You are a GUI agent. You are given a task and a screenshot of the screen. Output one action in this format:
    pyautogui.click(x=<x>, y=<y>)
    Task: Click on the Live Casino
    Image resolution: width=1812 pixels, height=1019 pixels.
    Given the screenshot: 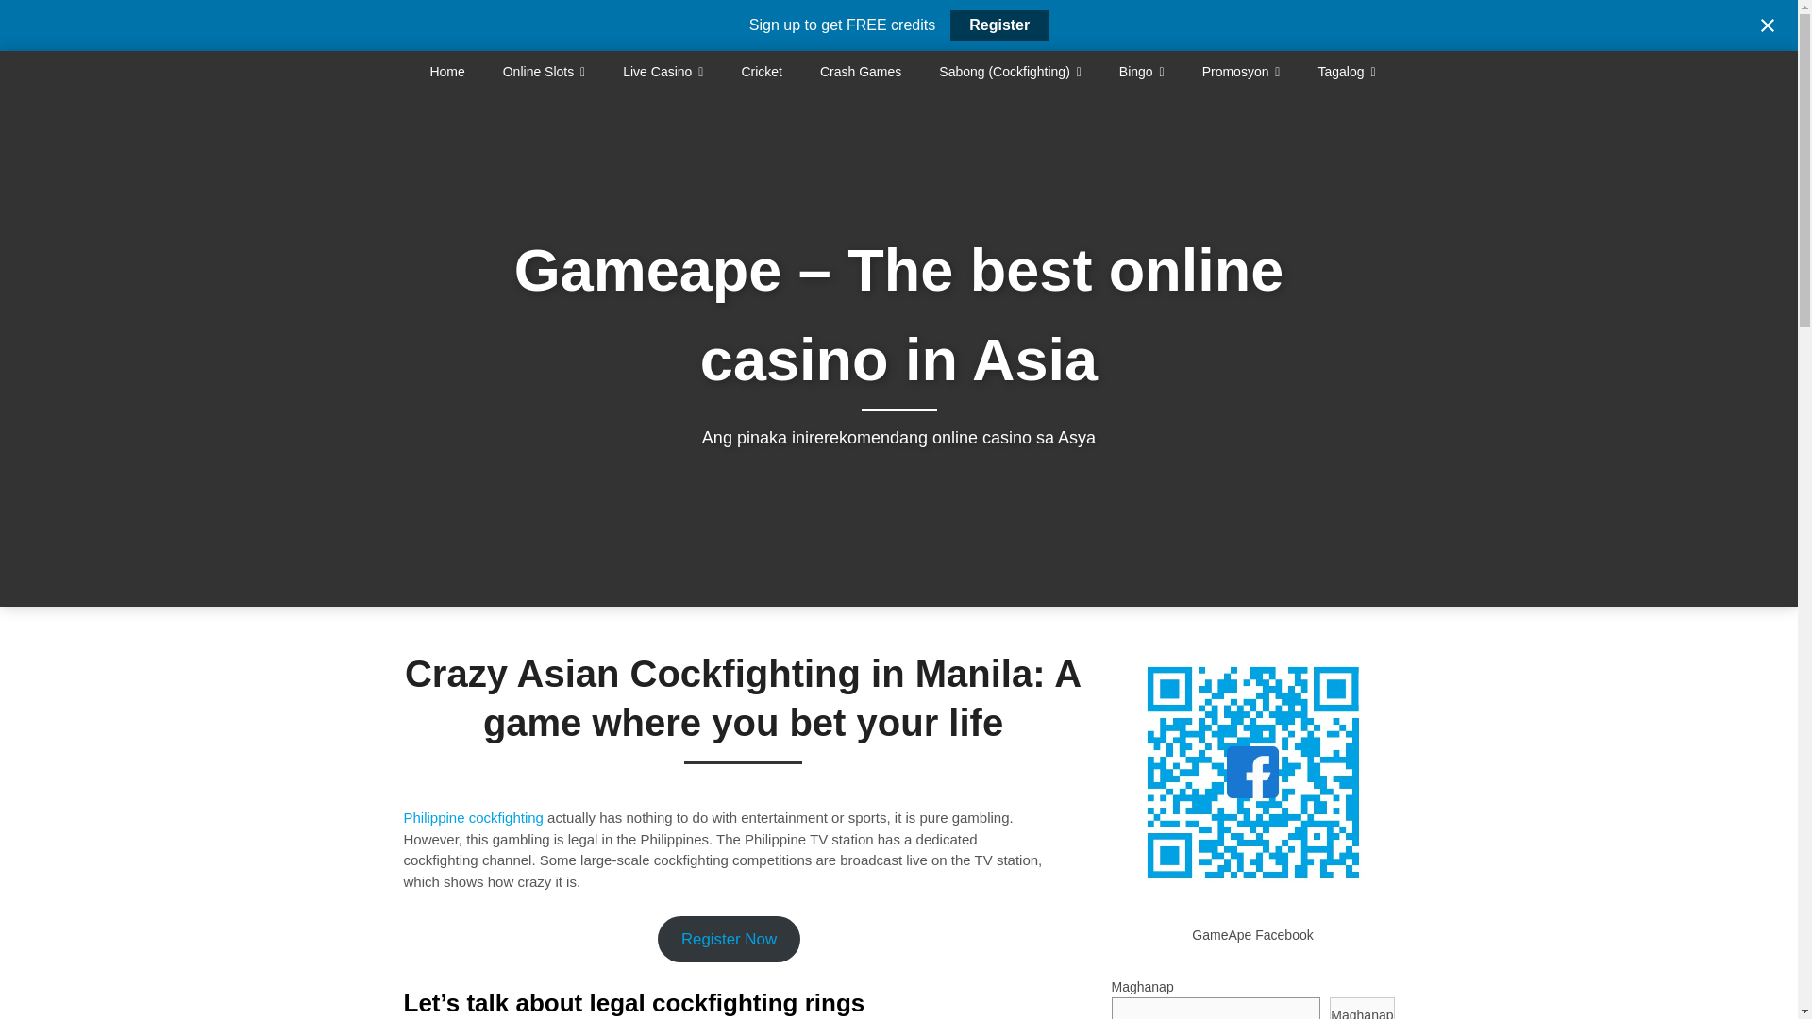 What is the action you would take?
    pyautogui.click(x=663, y=72)
    